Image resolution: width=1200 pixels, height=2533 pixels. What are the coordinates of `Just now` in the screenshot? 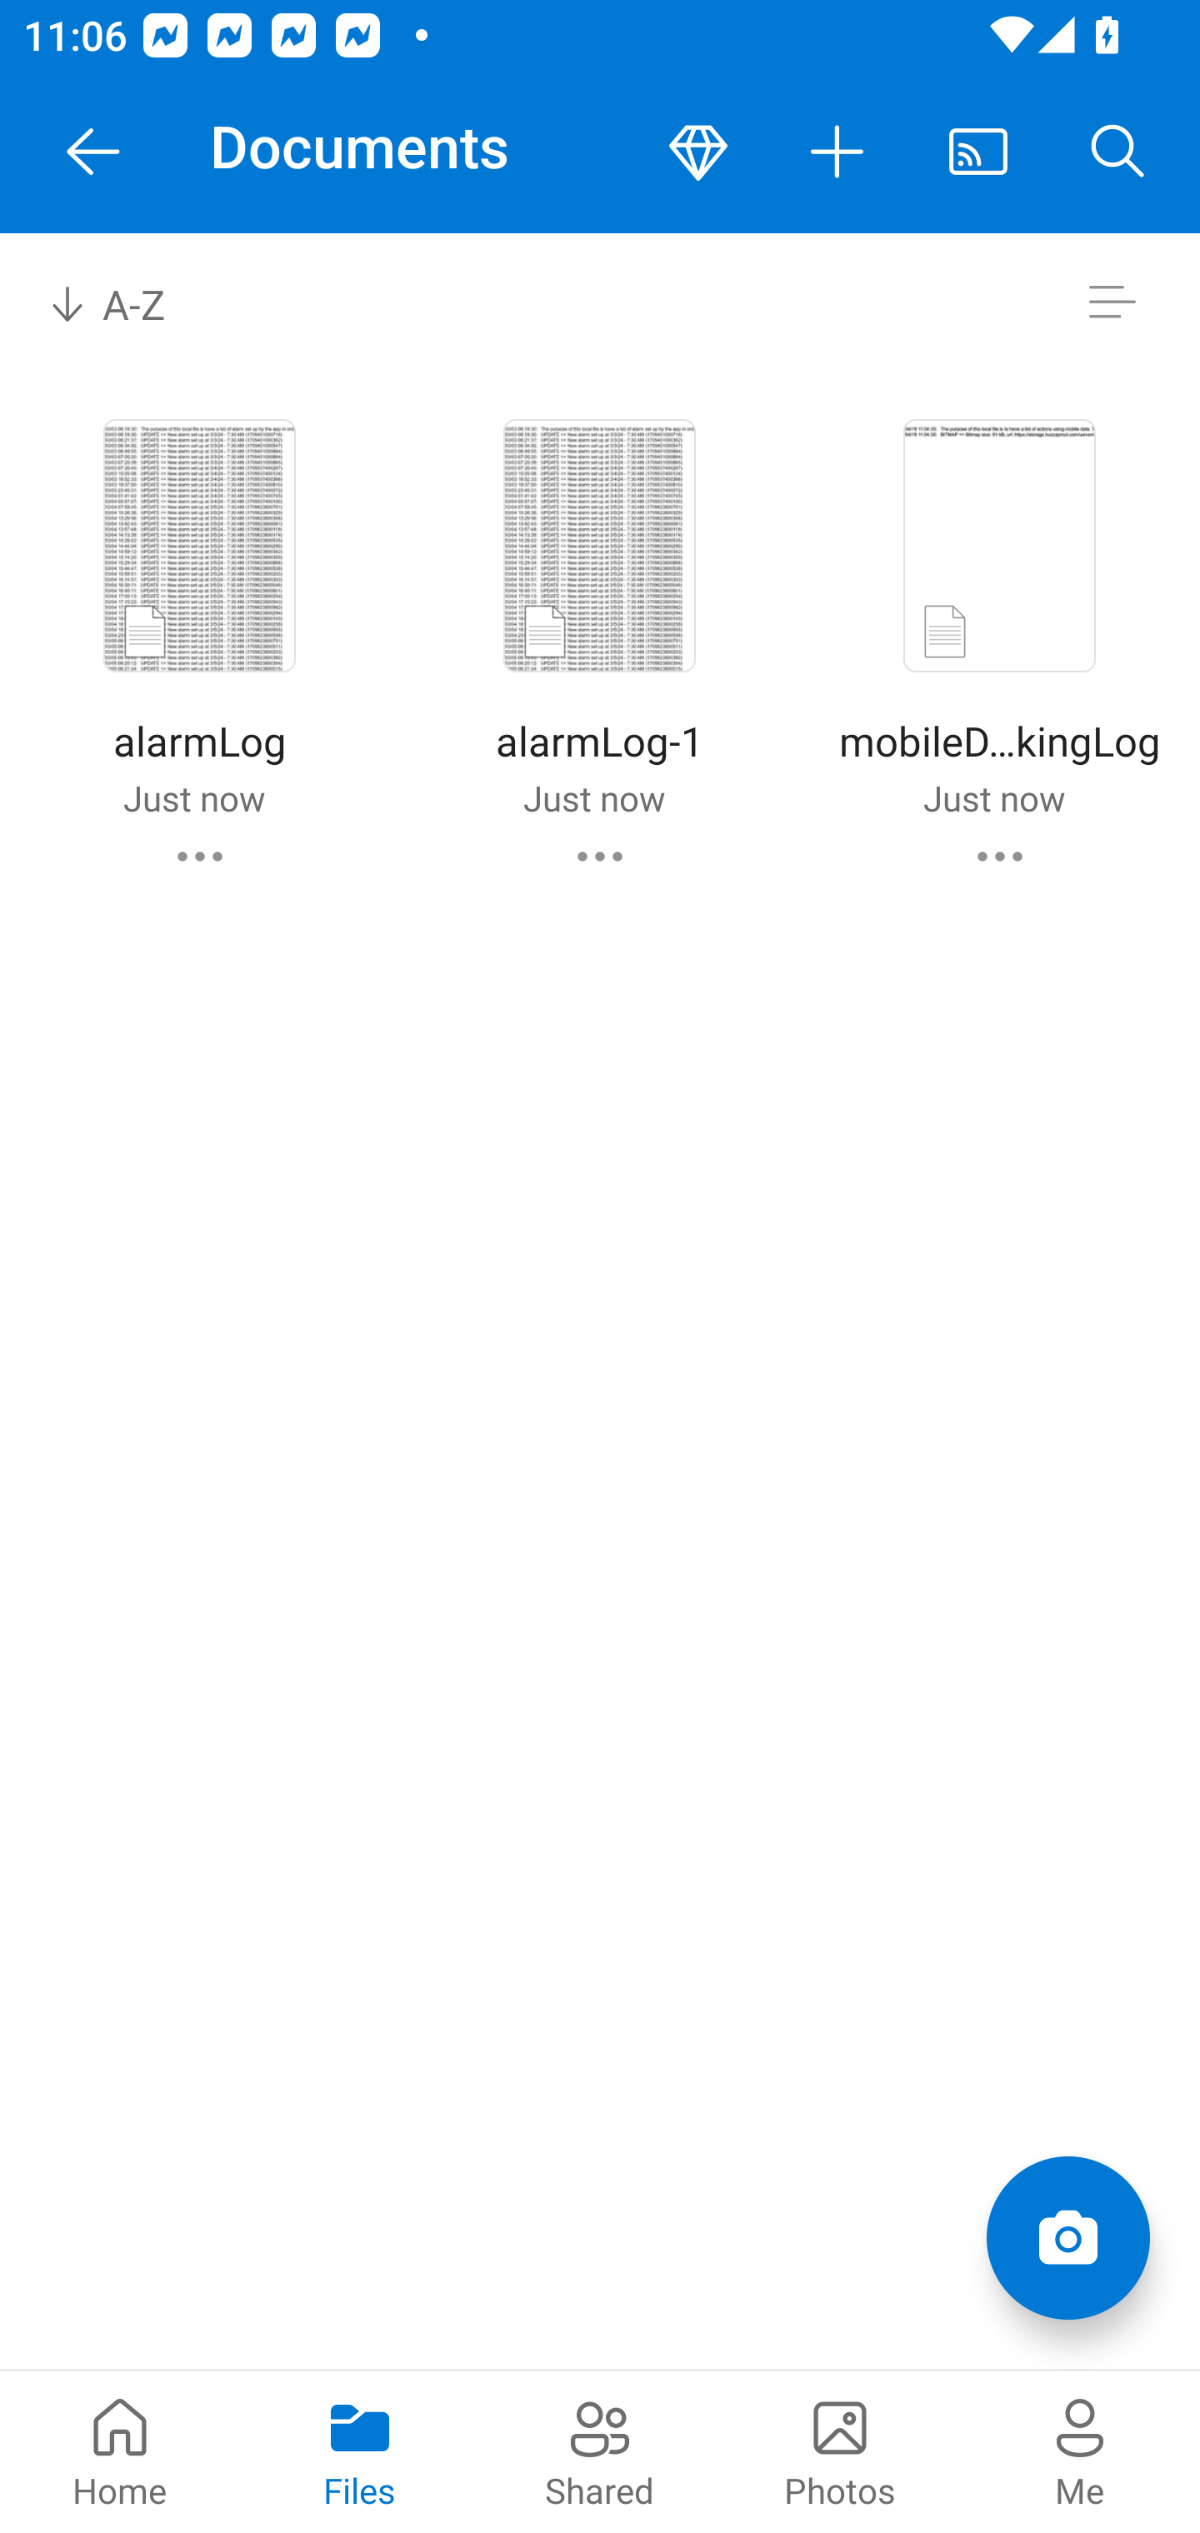 It's located at (193, 797).